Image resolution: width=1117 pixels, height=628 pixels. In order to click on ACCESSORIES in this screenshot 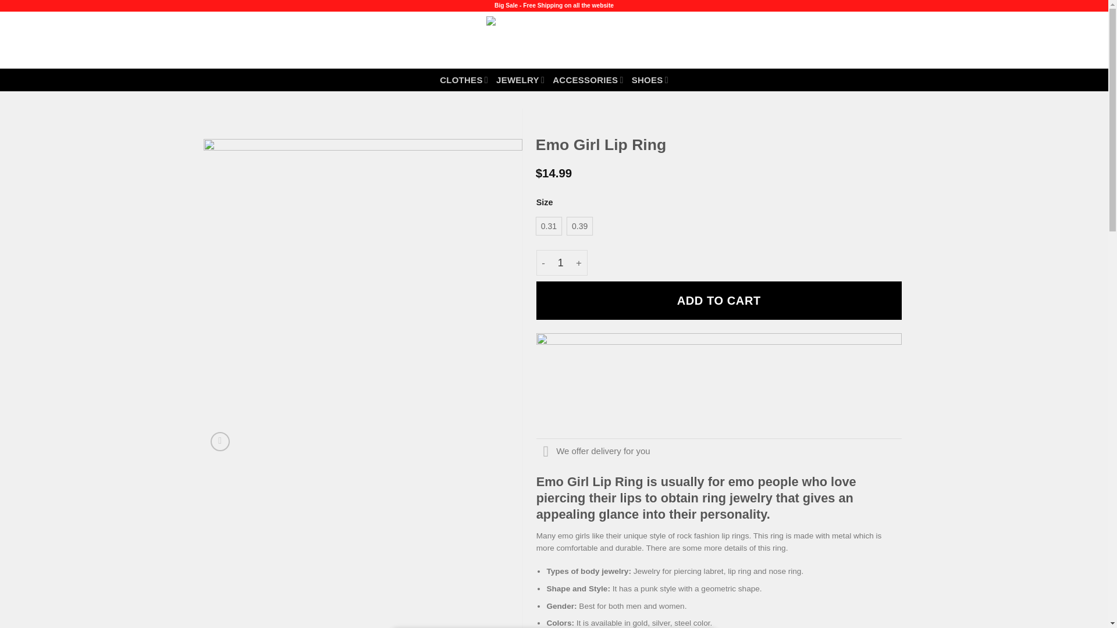, I will do `click(588, 79)`.